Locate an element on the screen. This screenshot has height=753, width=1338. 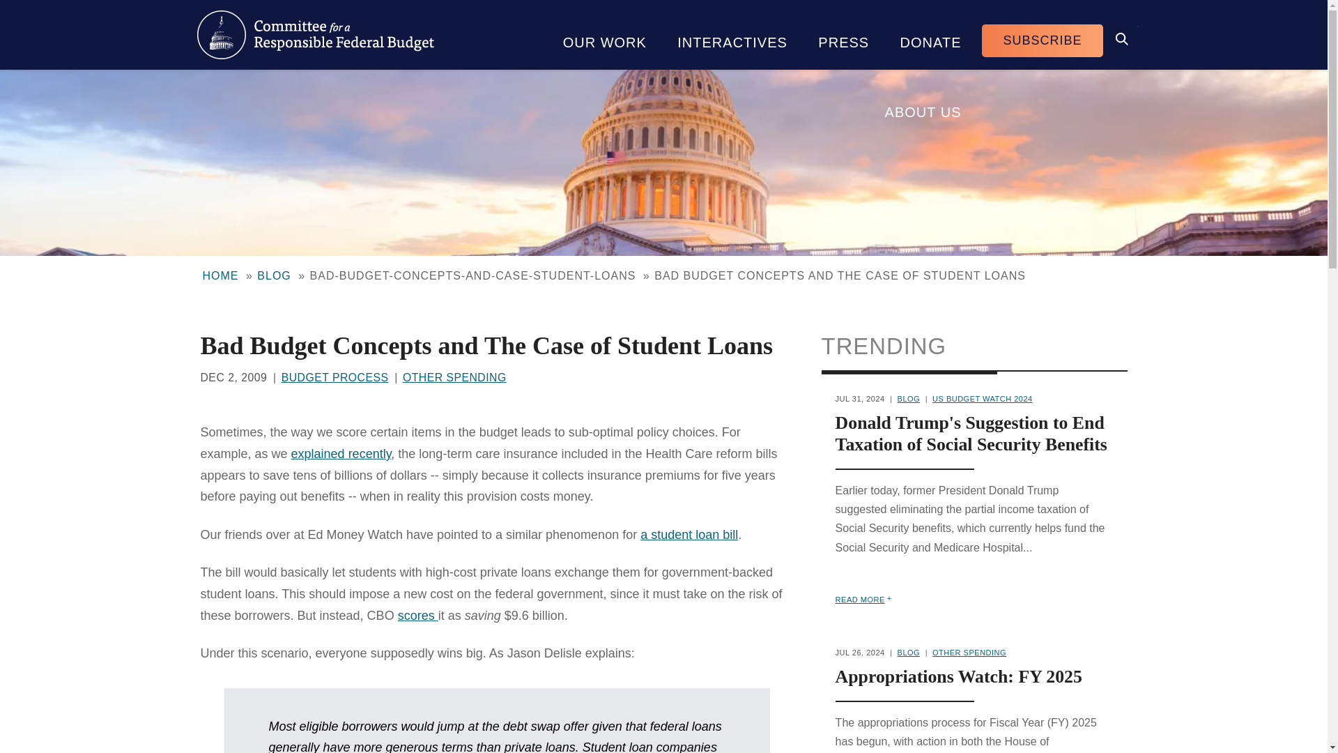
ABOUT US is located at coordinates (923, 105).